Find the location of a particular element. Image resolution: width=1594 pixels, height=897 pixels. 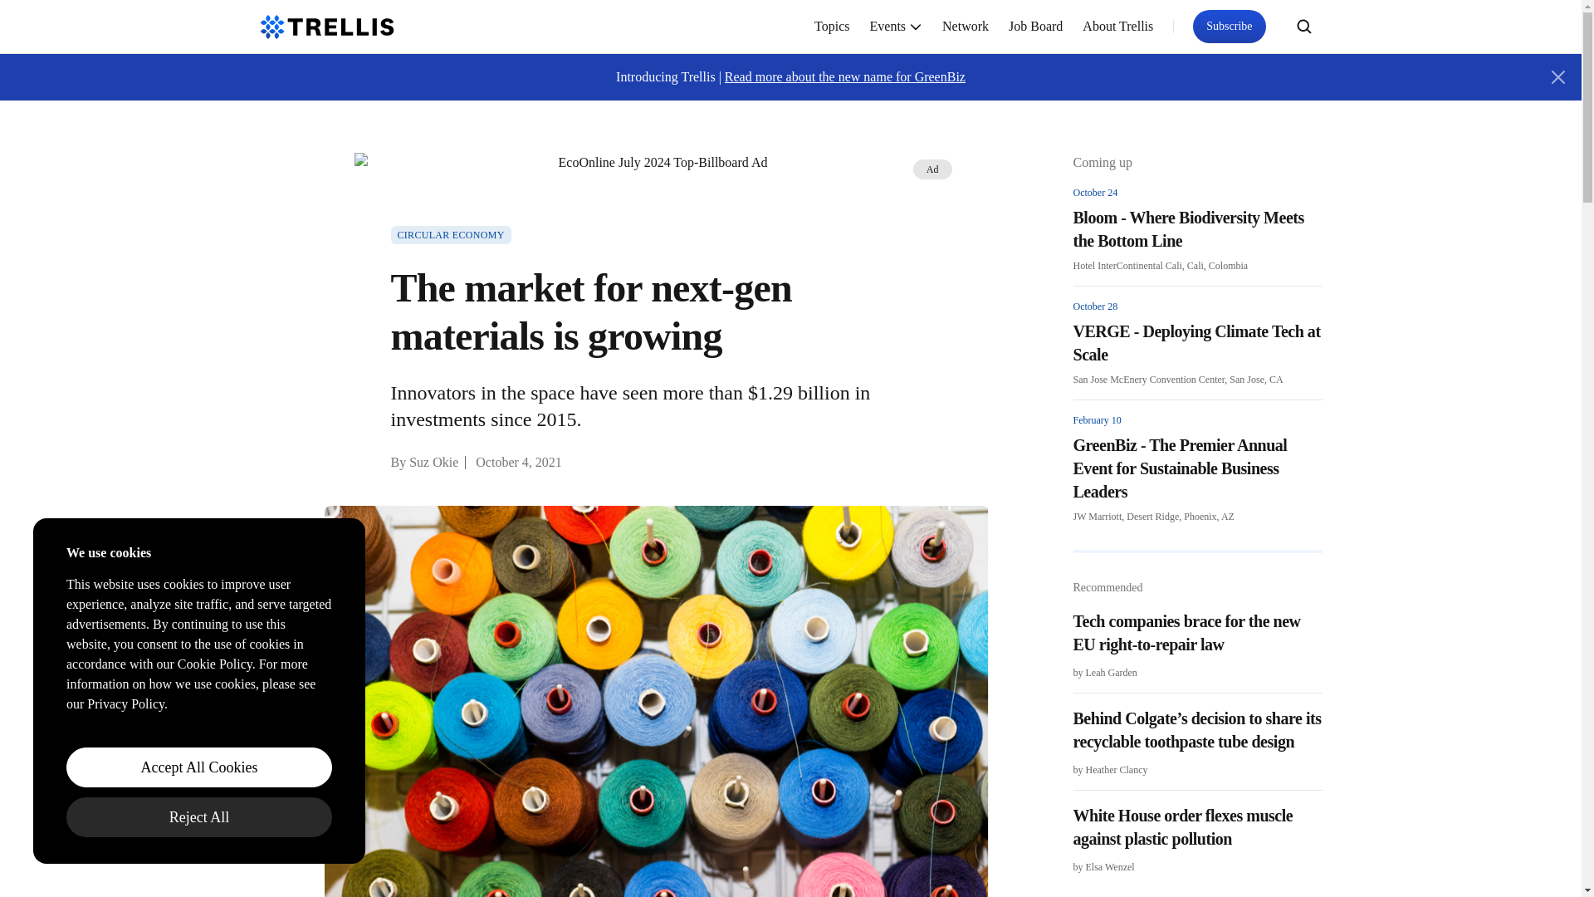

Topics is located at coordinates (832, 27).